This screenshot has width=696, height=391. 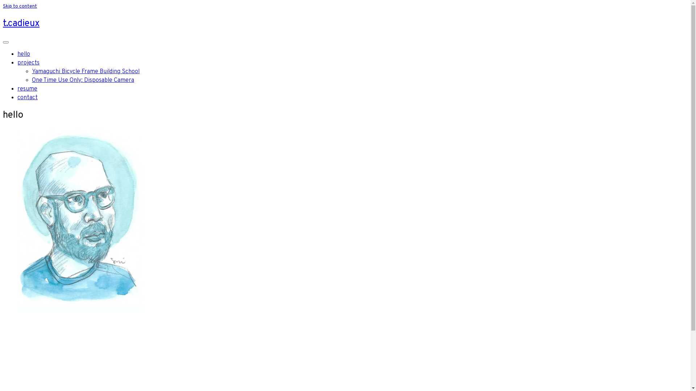 I want to click on t.cadieux, so click(x=21, y=24).